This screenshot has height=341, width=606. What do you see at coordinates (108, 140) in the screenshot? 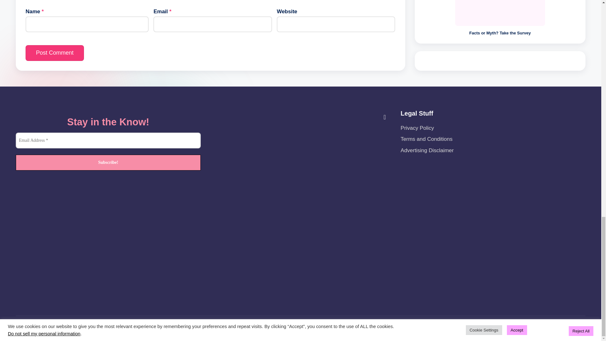
I see `Email Address` at bounding box center [108, 140].